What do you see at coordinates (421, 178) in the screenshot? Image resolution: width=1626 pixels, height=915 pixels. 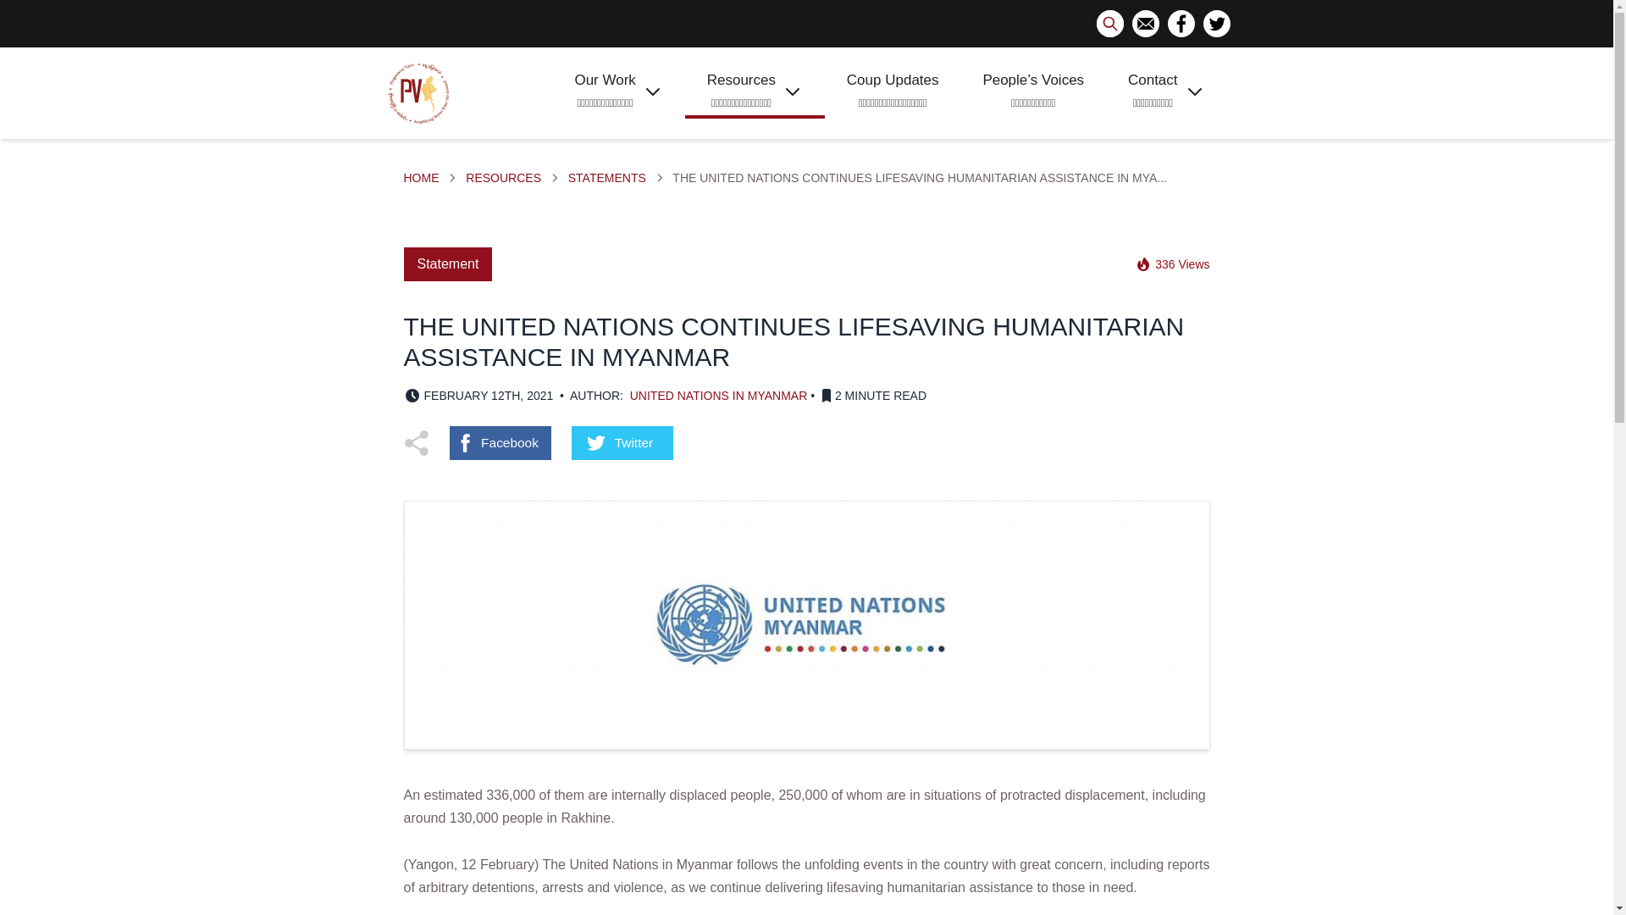 I see `Home` at bounding box center [421, 178].